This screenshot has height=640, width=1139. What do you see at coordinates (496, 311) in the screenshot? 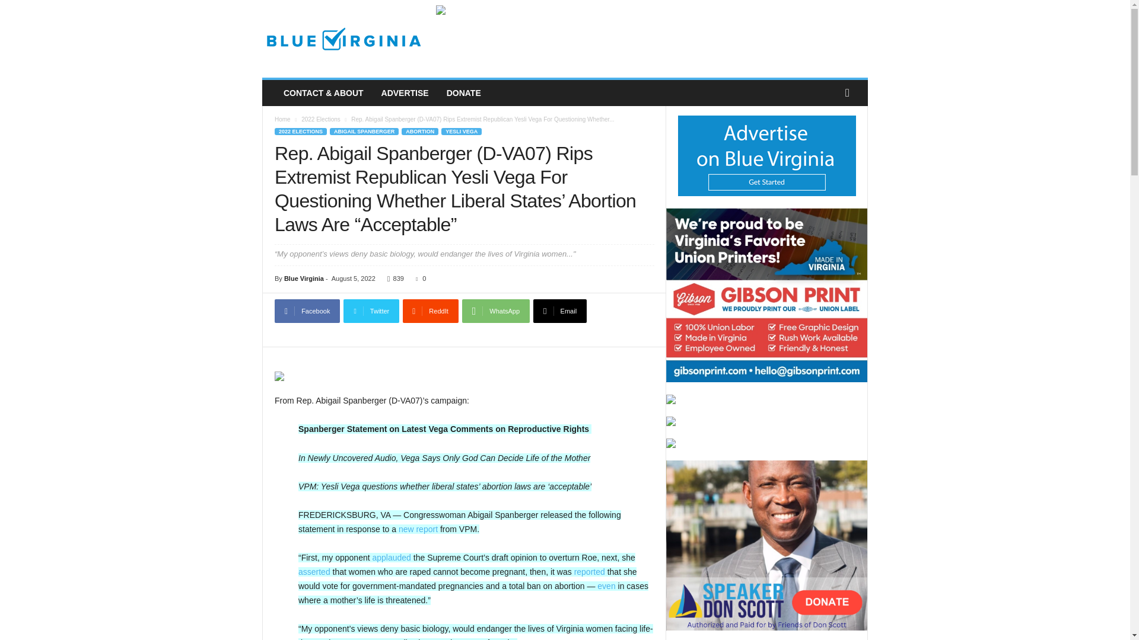
I see `WhatsApp` at bounding box center [496, 311].